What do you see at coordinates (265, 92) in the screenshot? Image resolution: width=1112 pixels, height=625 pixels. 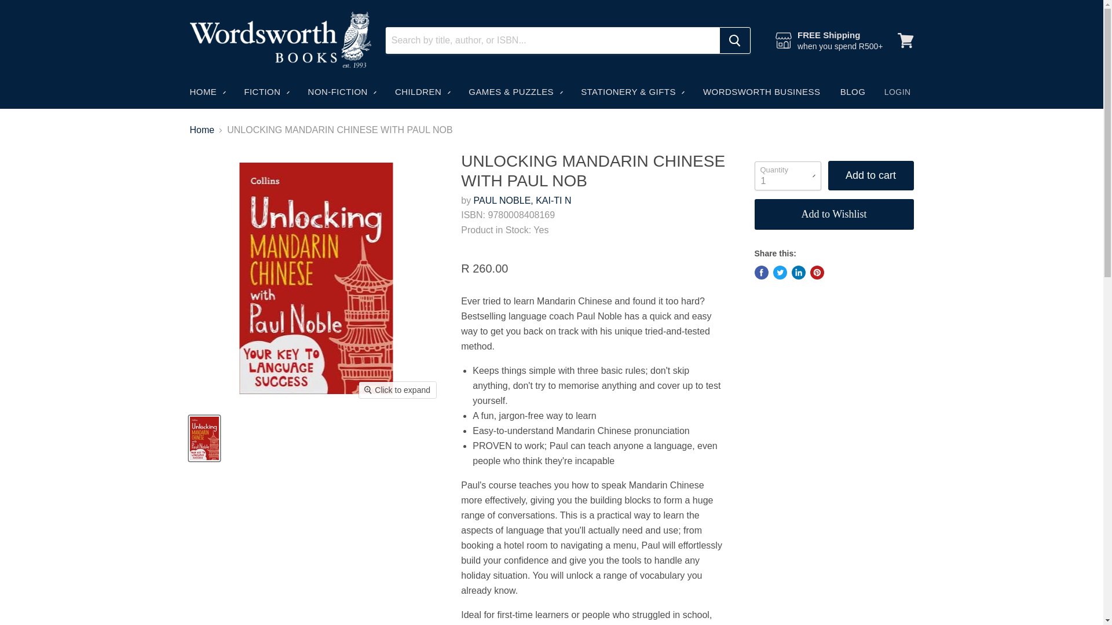 I see `FICTION` at bounding box center [265, 92].